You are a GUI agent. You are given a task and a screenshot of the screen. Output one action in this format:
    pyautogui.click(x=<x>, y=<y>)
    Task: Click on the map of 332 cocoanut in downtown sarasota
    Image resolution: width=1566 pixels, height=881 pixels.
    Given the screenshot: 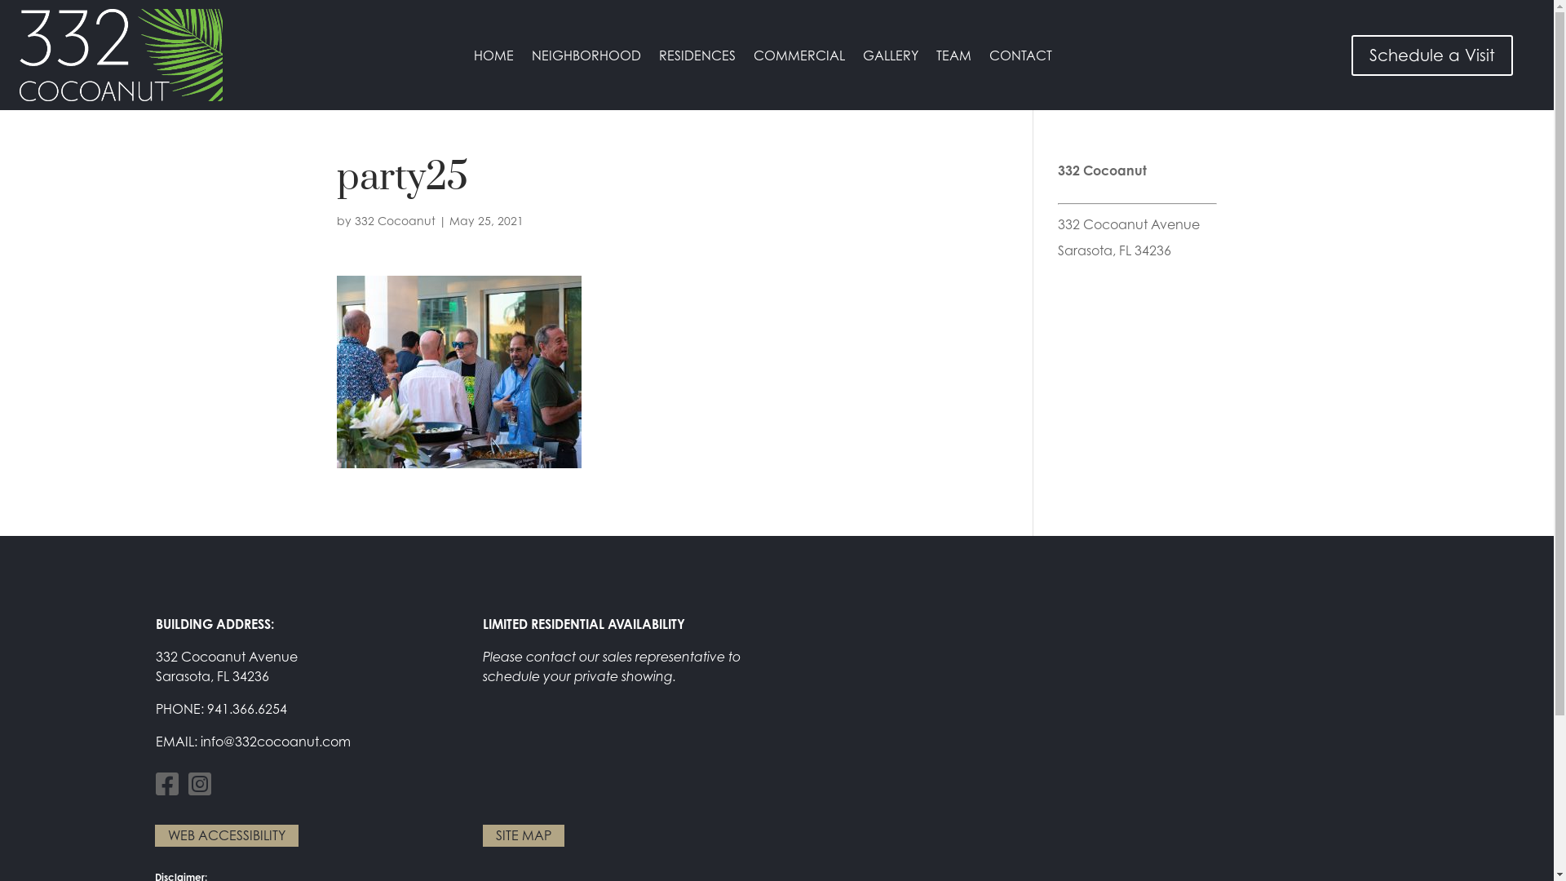 What is the action you would take?
    pyautogui.click(x=1104, y=697)
    